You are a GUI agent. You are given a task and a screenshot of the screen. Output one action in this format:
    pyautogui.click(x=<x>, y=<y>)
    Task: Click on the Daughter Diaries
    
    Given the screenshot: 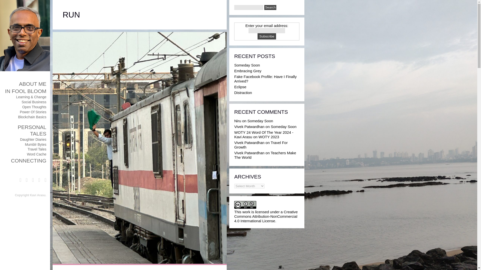 What is the action you would take?
    pyautogui.click(x=33, y=139)
    